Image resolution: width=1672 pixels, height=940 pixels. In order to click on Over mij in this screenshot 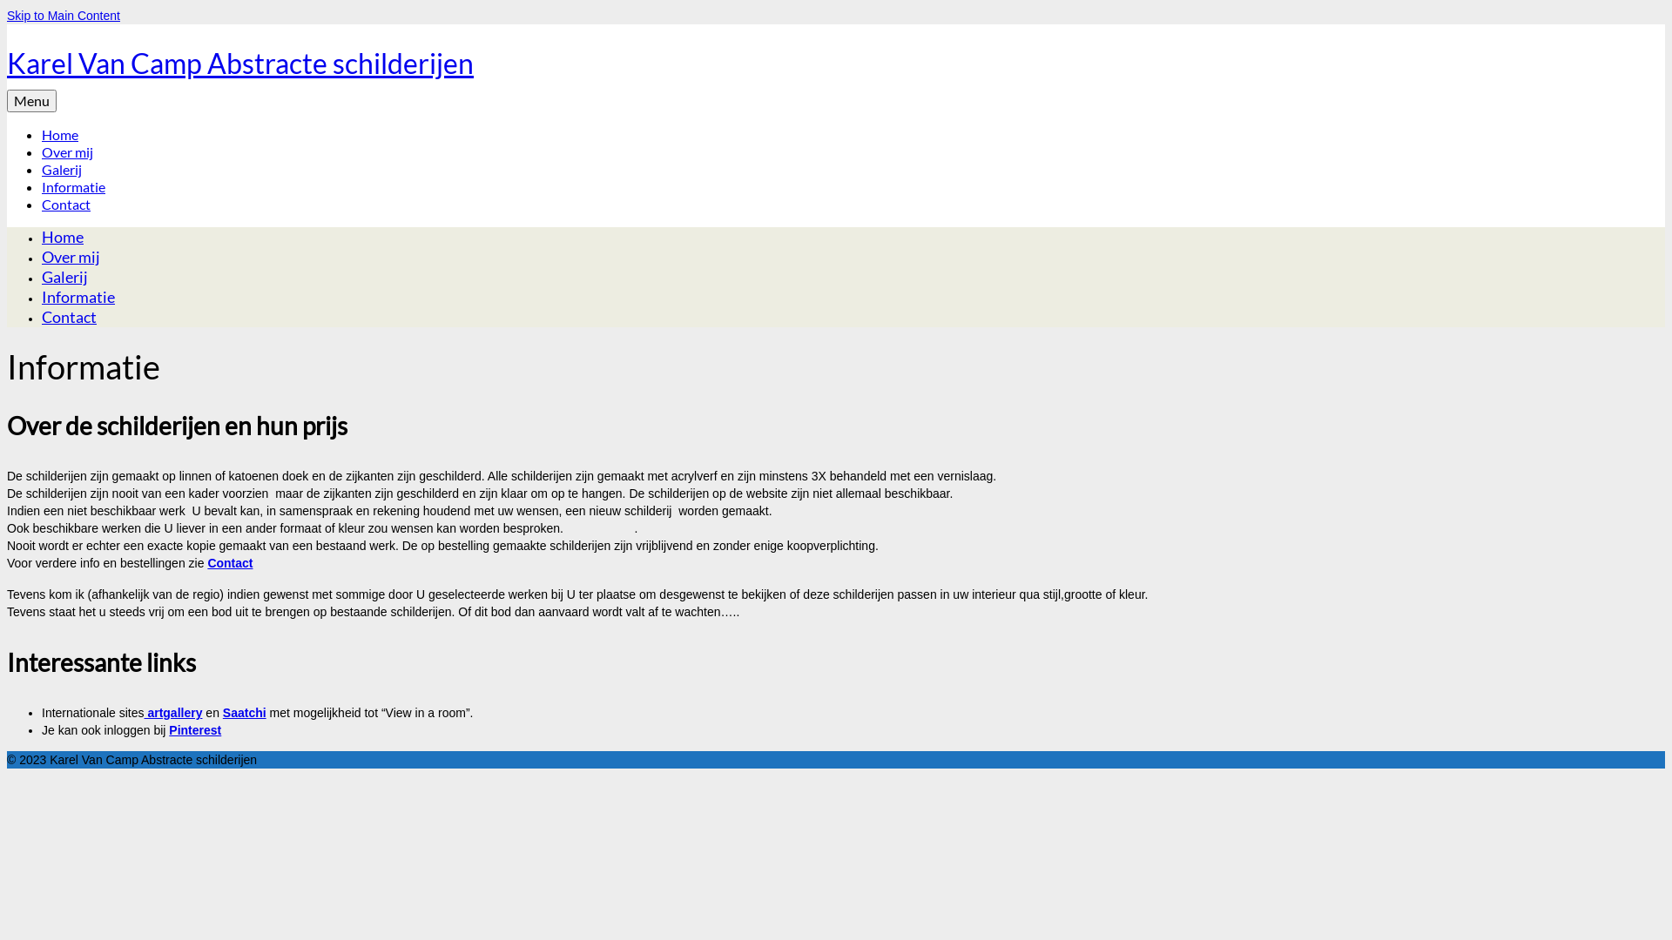, I will do `click(68, 151)`.